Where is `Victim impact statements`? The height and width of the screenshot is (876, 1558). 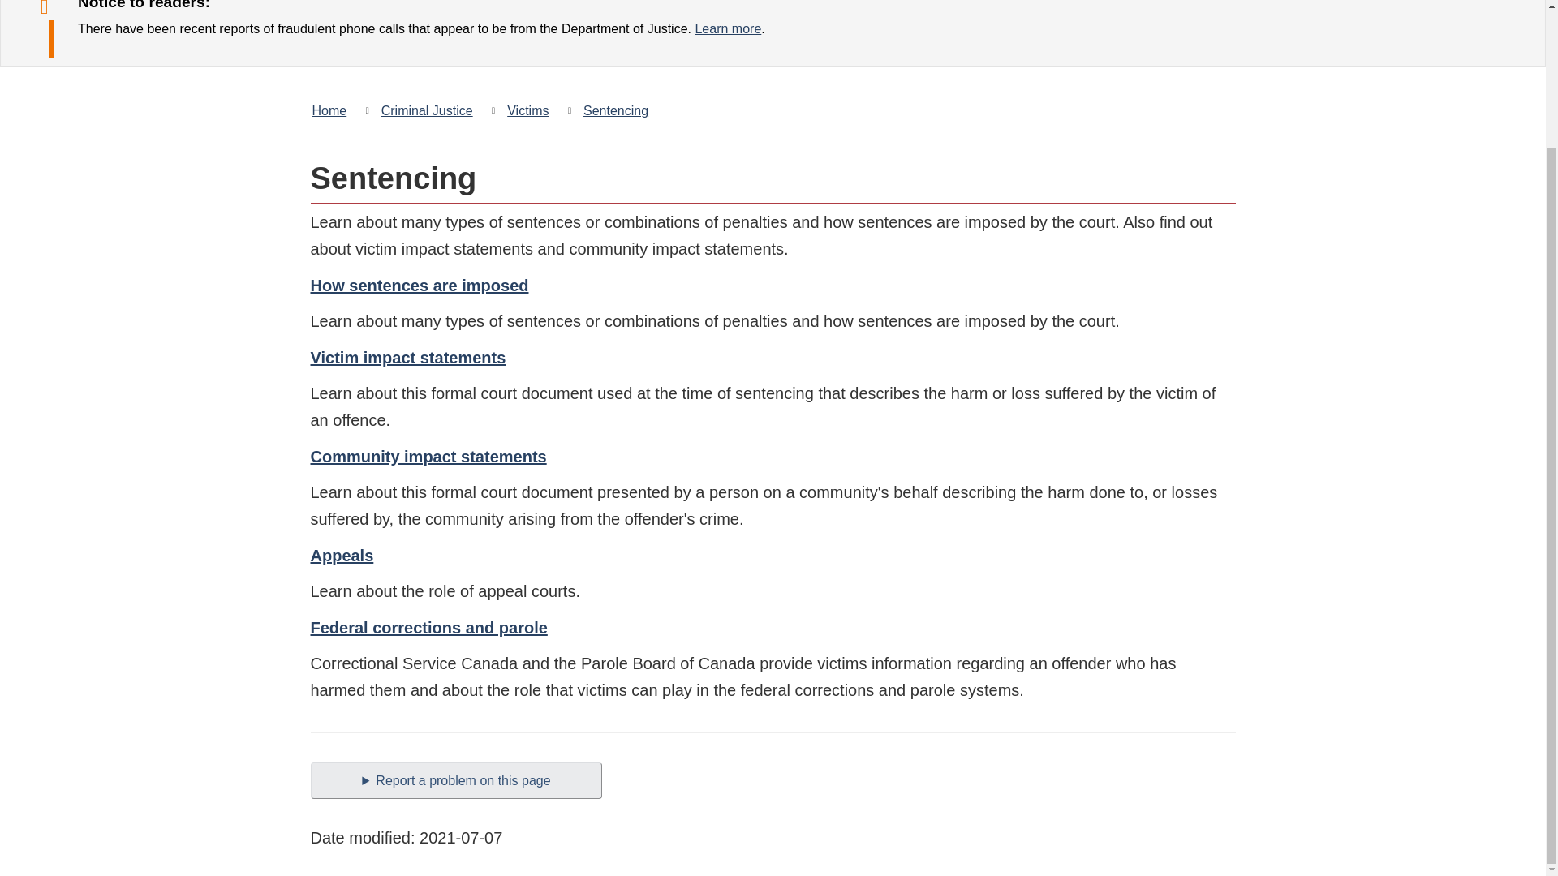
Victim impact statements is located at coordinates (407, 357).